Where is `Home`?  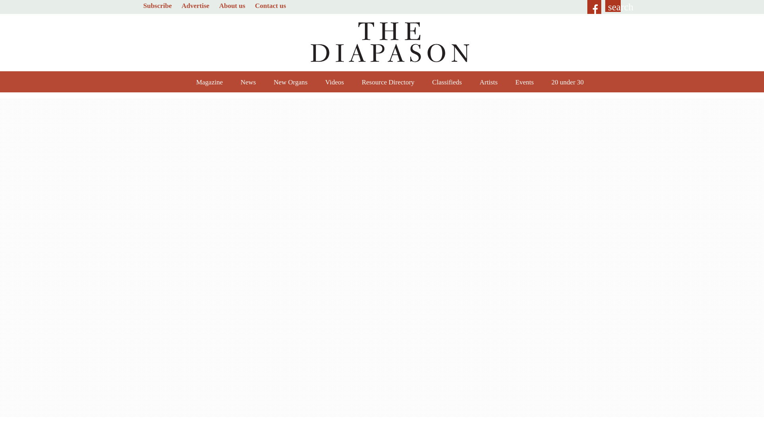 Home is located at coordinates (390, 43).